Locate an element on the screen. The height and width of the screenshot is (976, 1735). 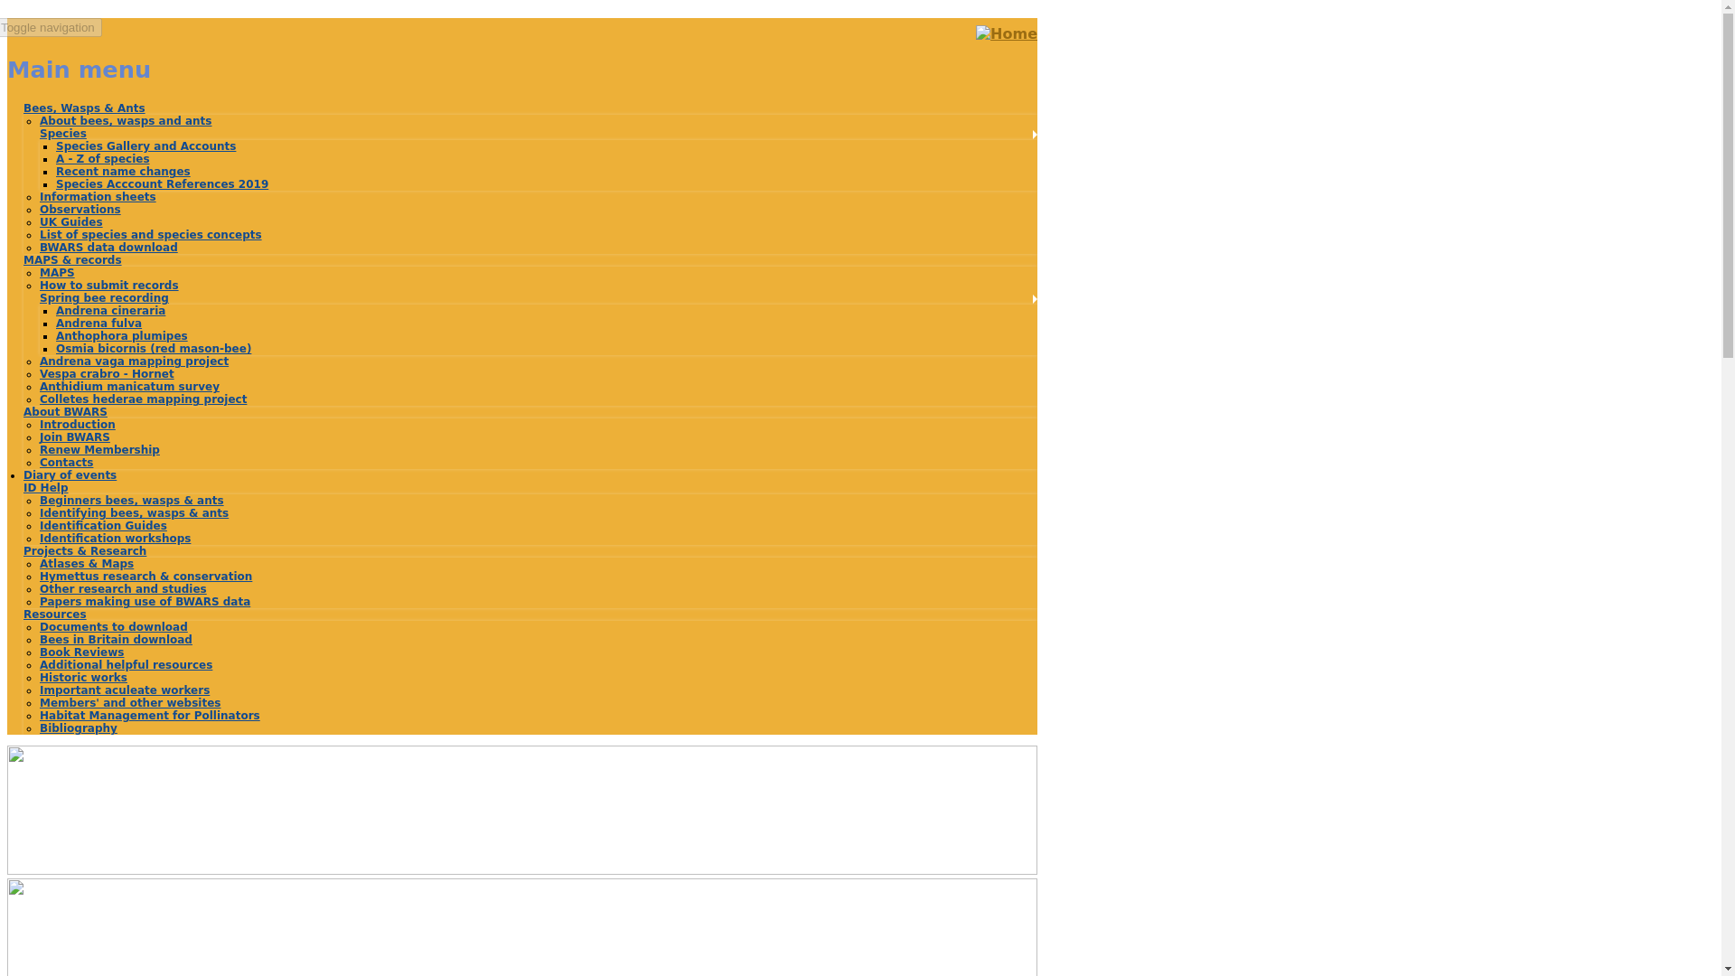
Species Gallery and Accounts is located at coordinates (145, 146).